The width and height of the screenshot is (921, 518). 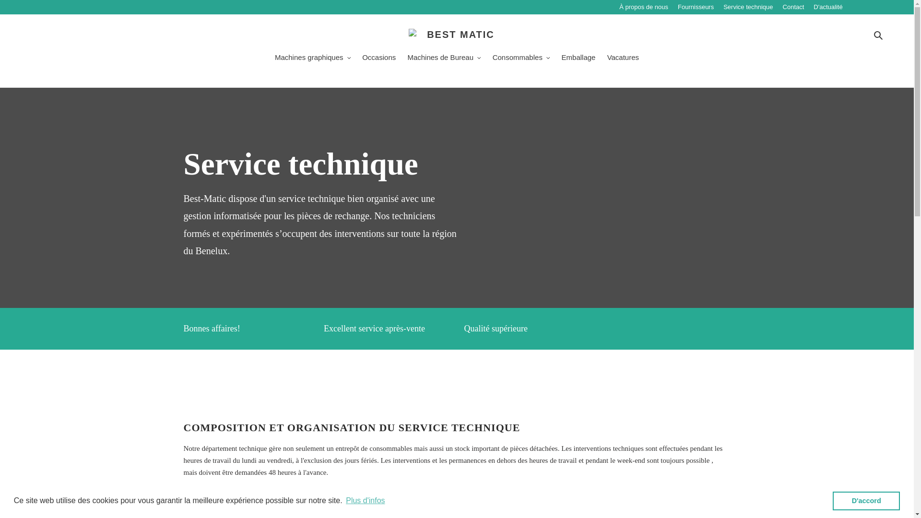 I want to click on Occasions, so click(x=379, y=59).